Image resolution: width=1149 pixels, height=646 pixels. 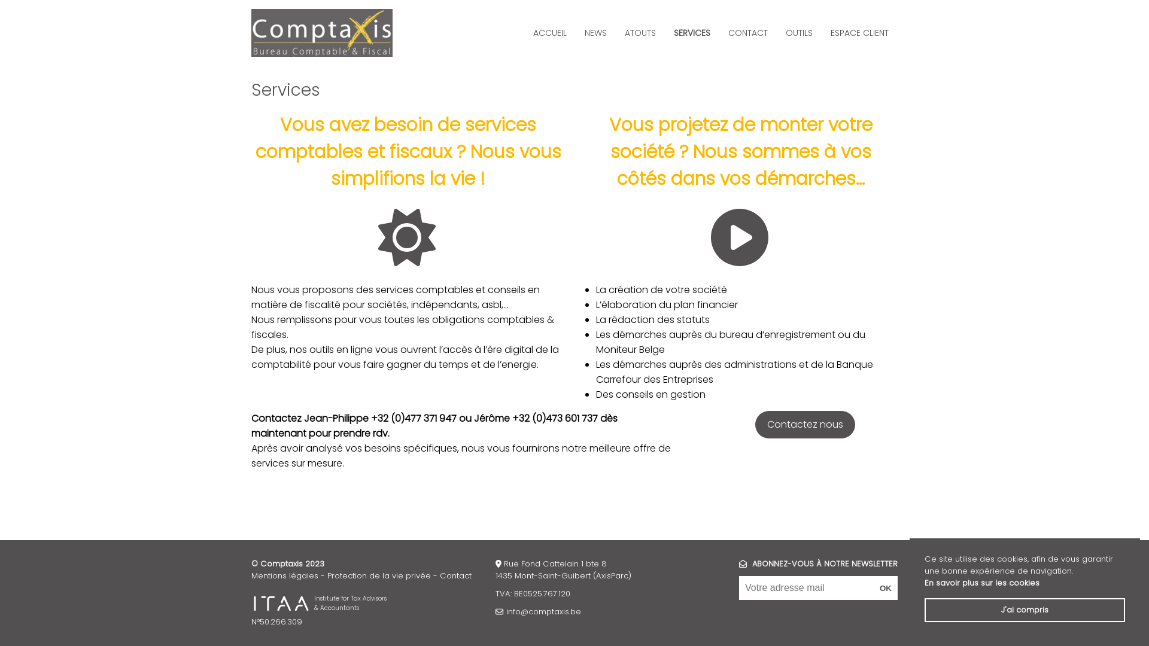 What do you see at coordinates (596, 32) in the screenshot?
I see `NEWS` at bounding box center [596, 32].